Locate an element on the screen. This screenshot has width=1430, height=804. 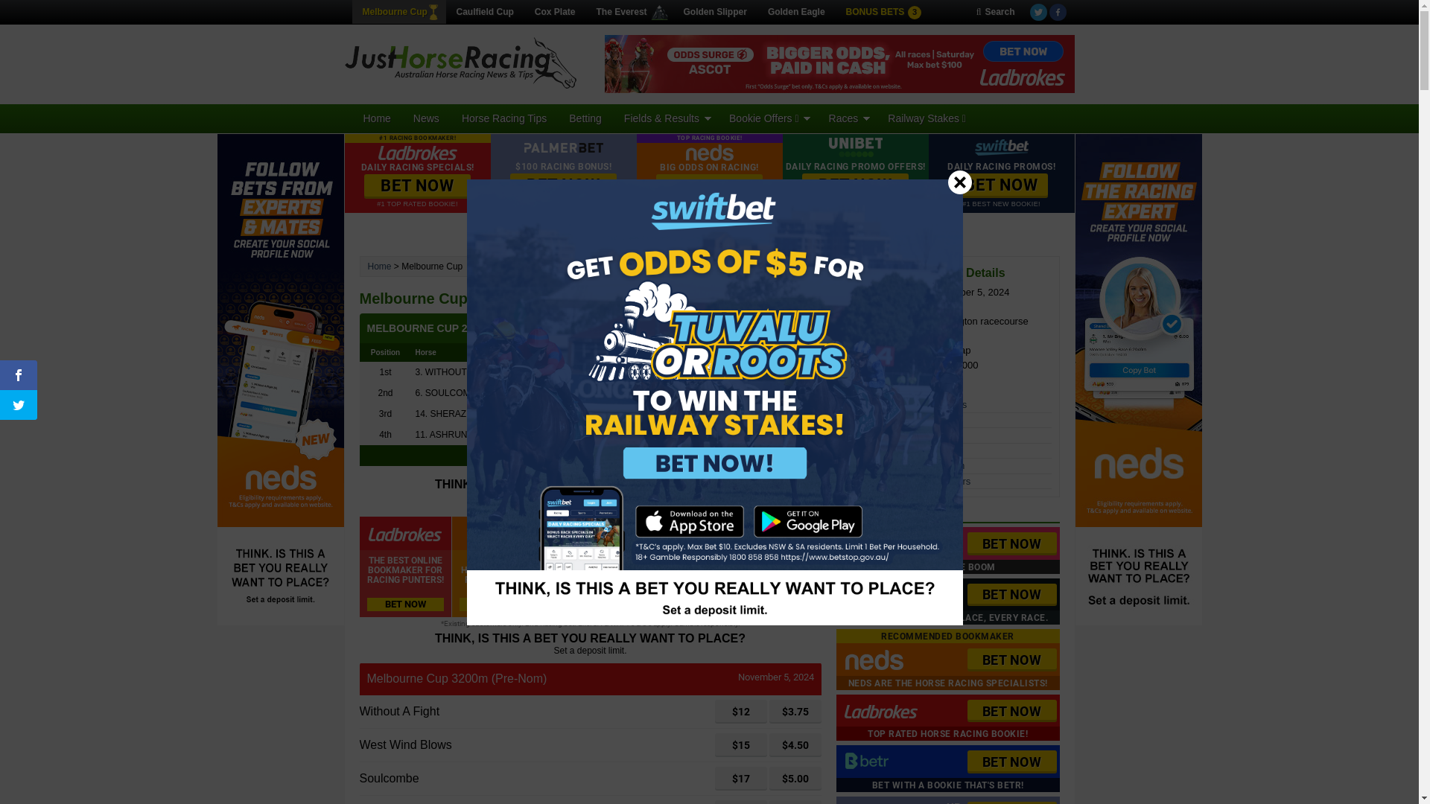
Fields & Results is located at coordinates (666, 118).